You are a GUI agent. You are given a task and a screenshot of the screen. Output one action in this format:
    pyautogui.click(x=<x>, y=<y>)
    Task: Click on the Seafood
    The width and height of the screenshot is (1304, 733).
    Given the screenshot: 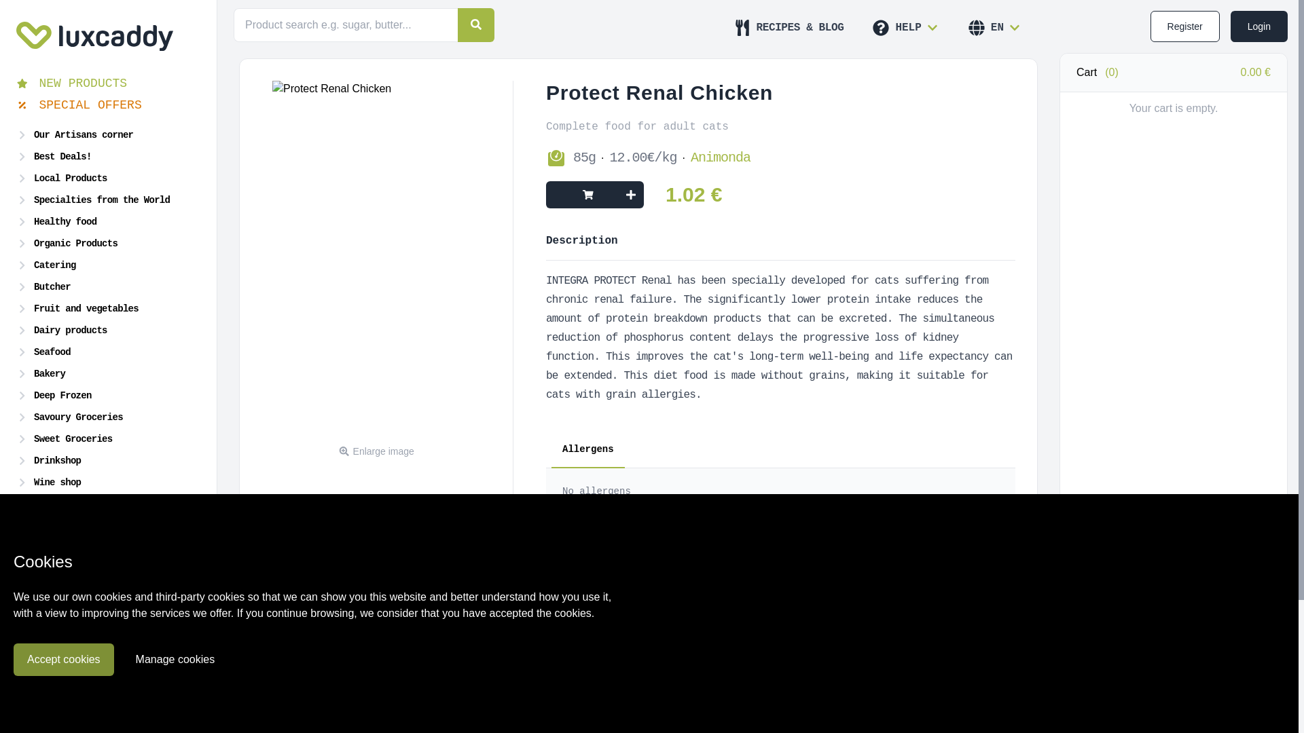 What is the action you would take?
    pyautogui.click(x=108, y=352)
    